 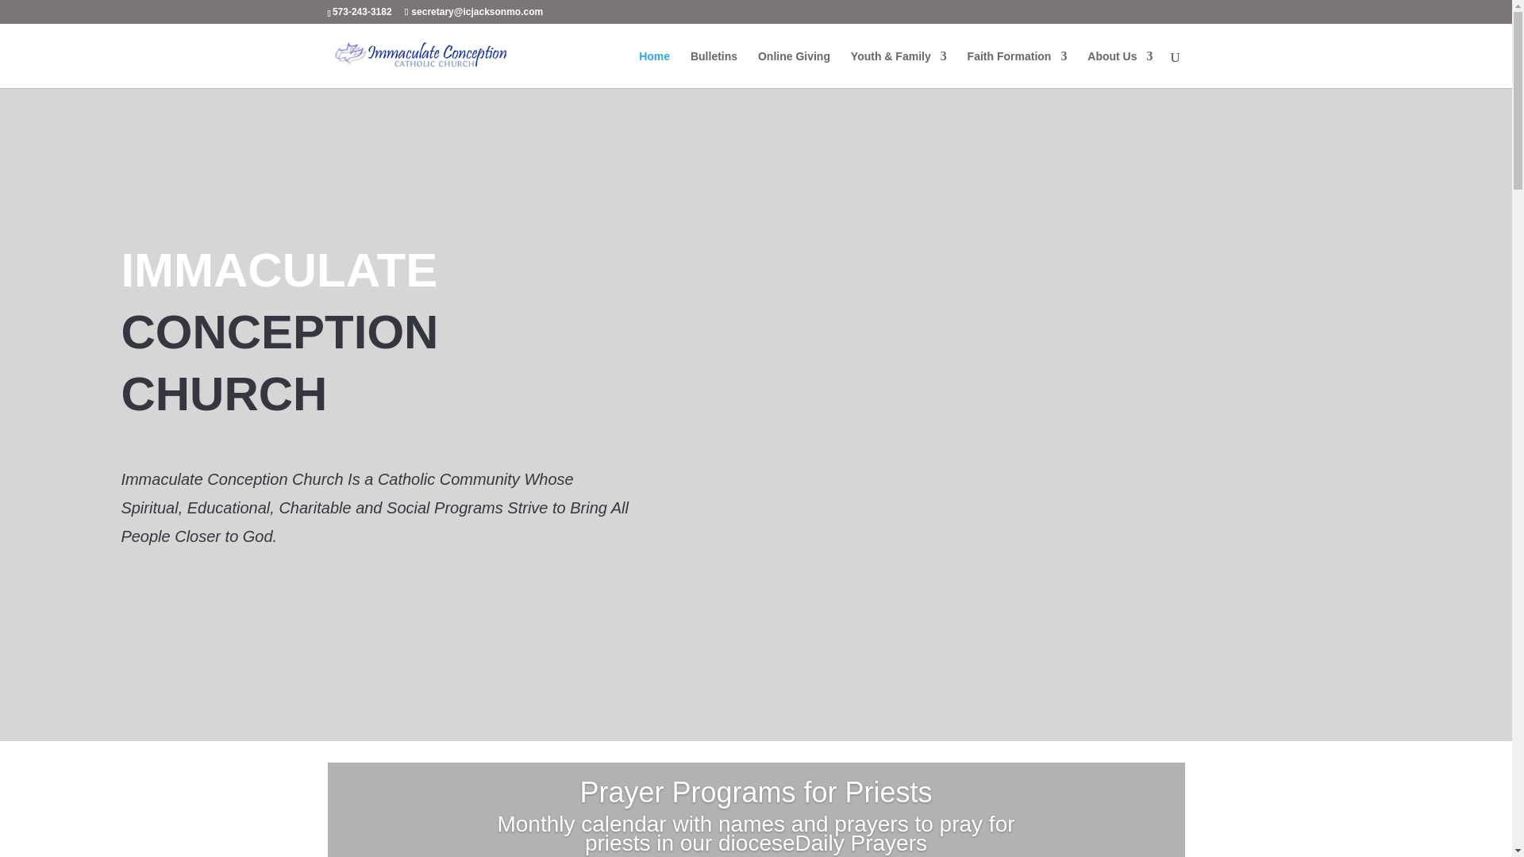 I want to click on Bulletins, so click(x=714, y=69).